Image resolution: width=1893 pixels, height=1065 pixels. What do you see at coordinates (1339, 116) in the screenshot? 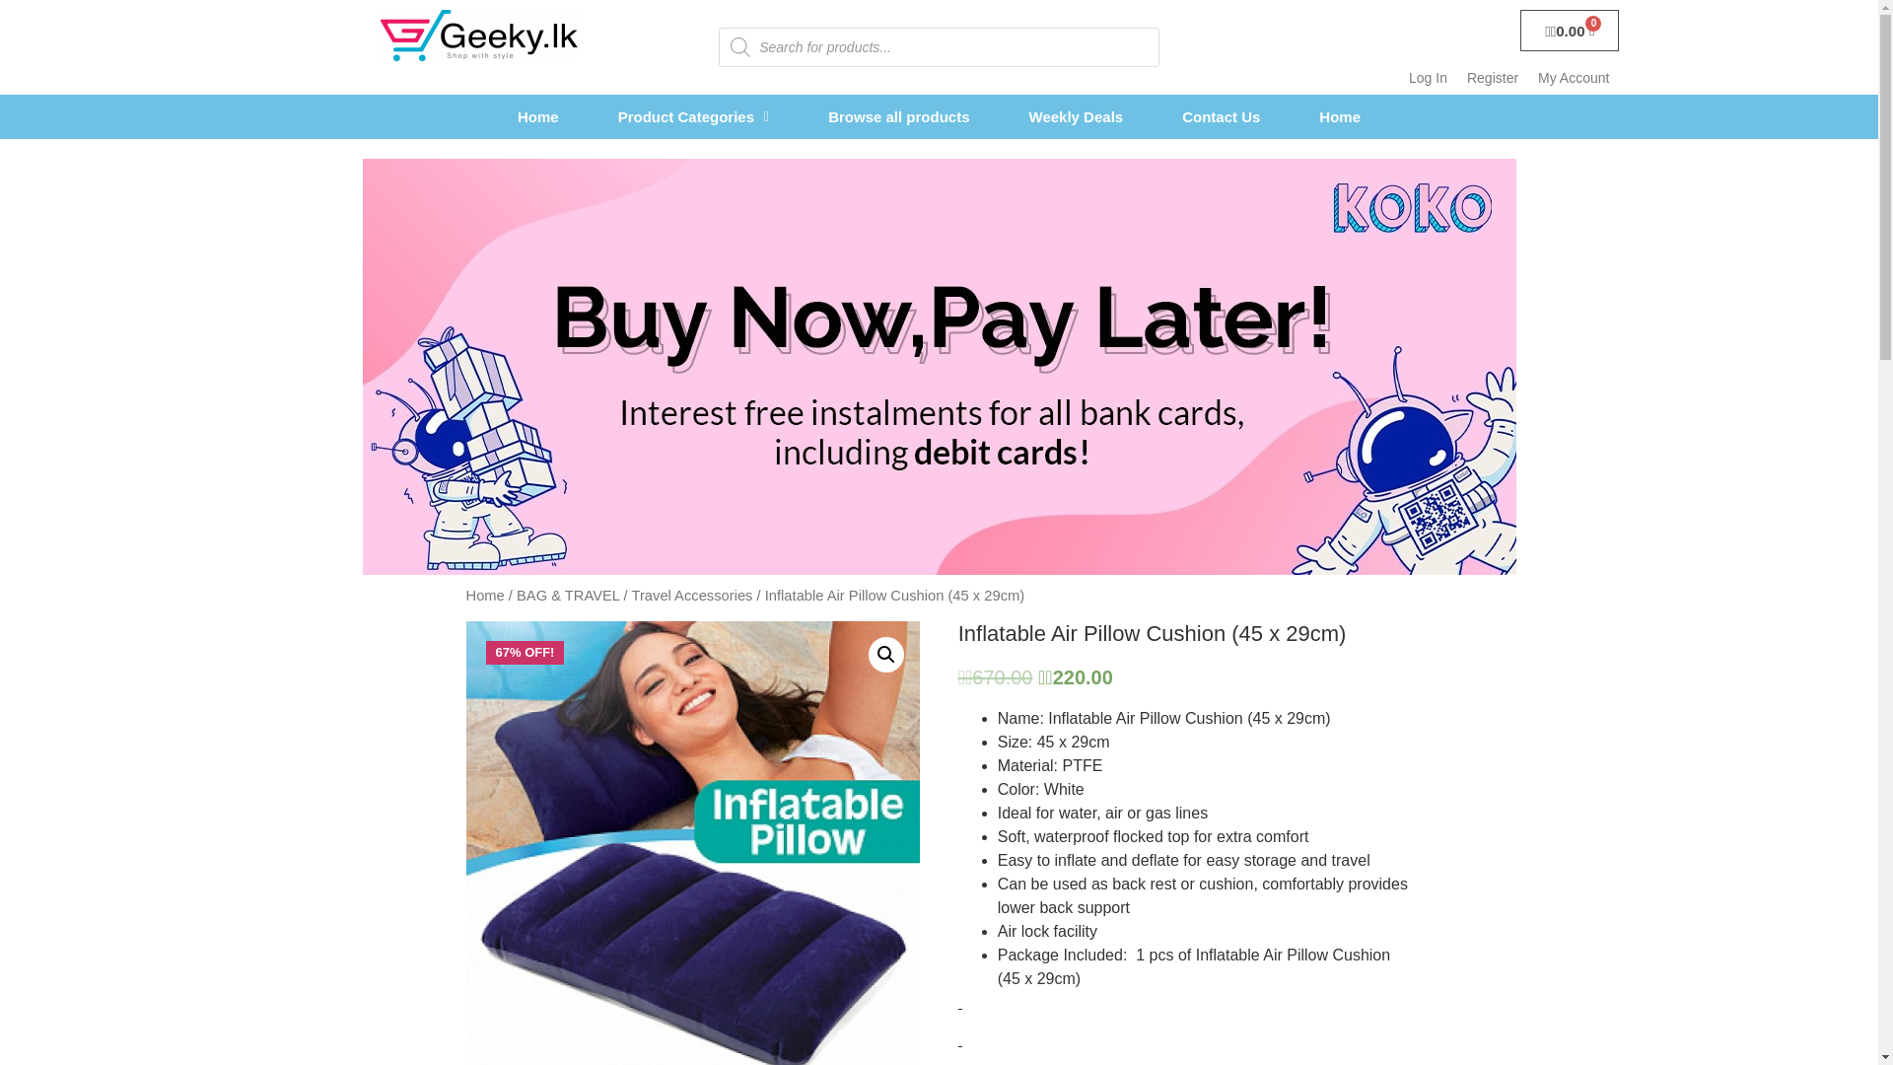
I see `Home` at bounding box center [1339, 116].